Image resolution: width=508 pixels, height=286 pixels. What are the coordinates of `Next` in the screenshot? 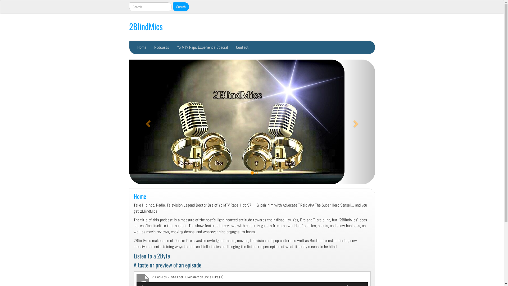 It's located at (357, 122).